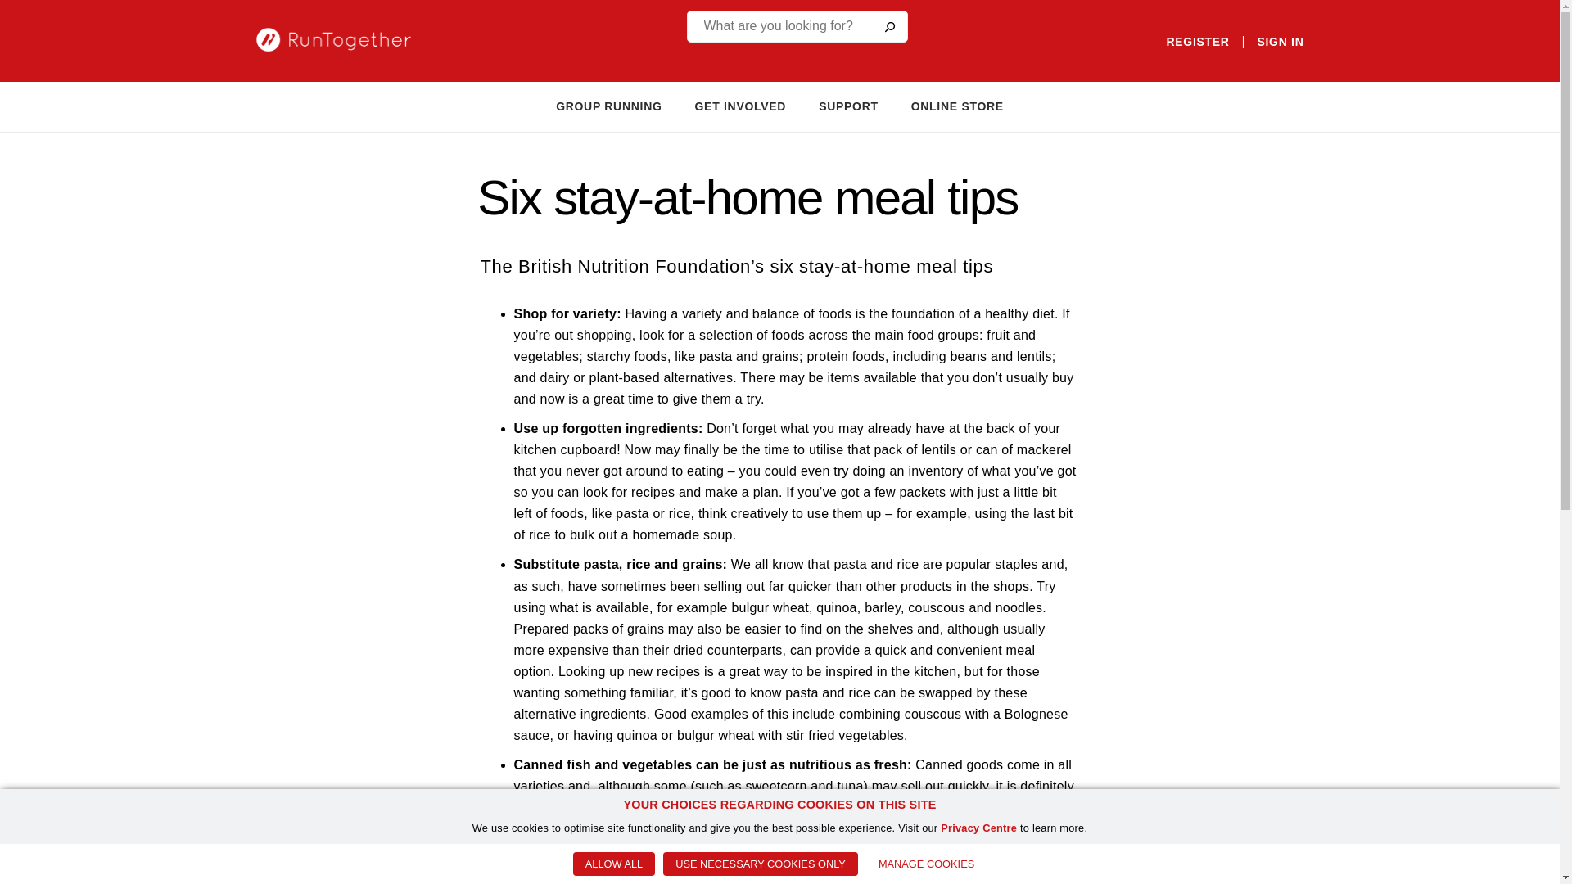  Describe the element at coordinates (740, 107) in the screenshot. I see `GET INVOLVED` at that location.